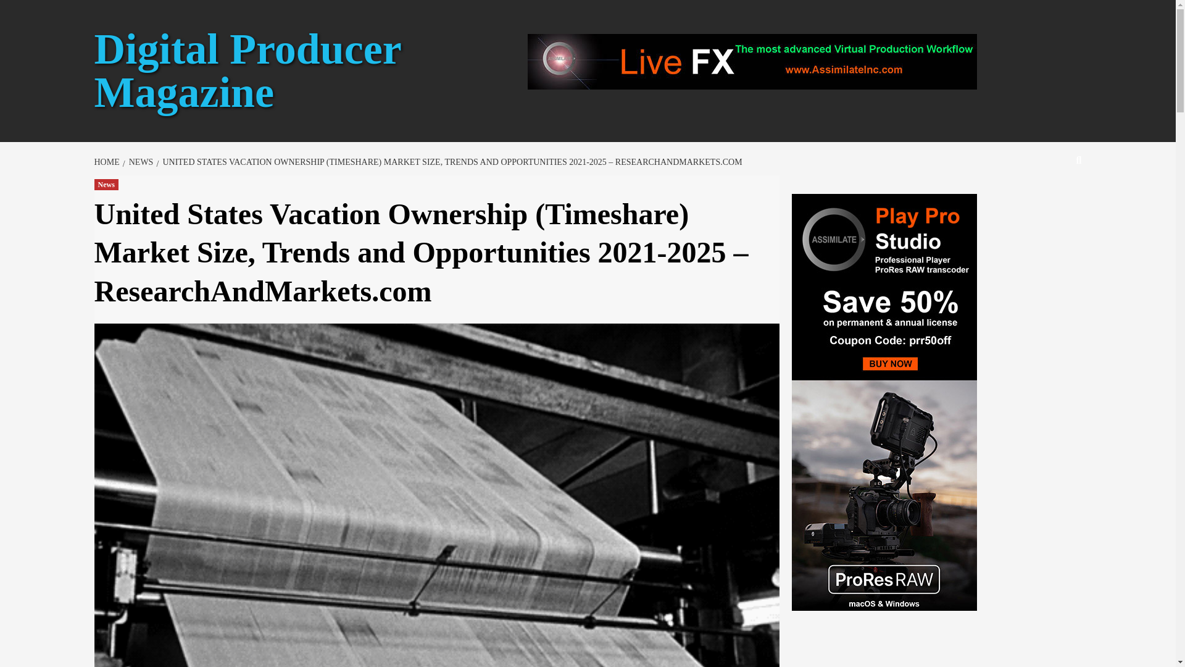 This screenshot has height=667, width=1185. What do you see at coordinates (105, 184) in the screenshot?
I see `News` at bounding box center [105, 184].